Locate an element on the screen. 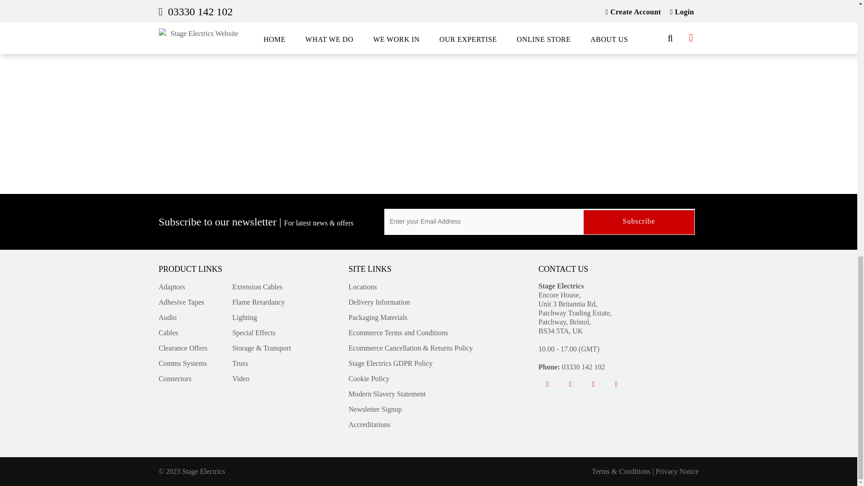 Image resolution: width=864 pixels, height=486 pixels. 1 is located at coordinates (474, 1).